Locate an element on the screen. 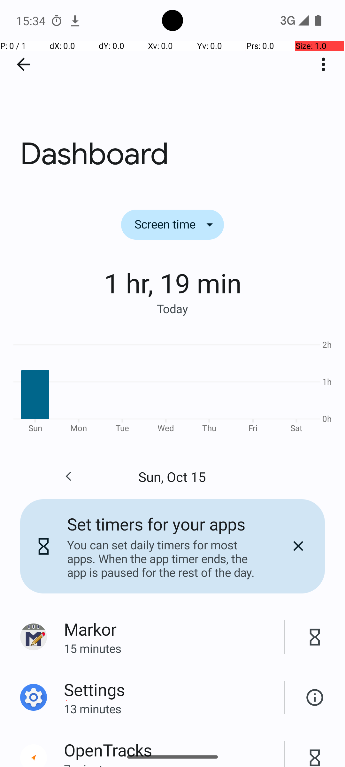 This screenshot has height=767, width=345. 15 minutes is located at coordinates (174, 648).